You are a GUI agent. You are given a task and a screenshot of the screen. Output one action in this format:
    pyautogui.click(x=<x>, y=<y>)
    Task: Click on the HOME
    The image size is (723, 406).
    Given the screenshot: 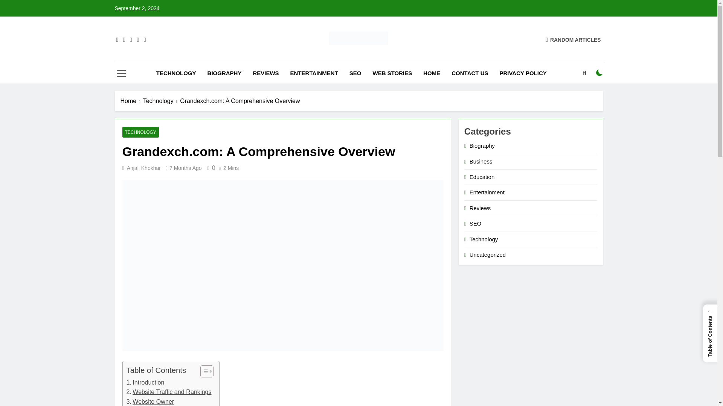 What is the action you would take?
    pyautogui.click(x=432, y=73)
    